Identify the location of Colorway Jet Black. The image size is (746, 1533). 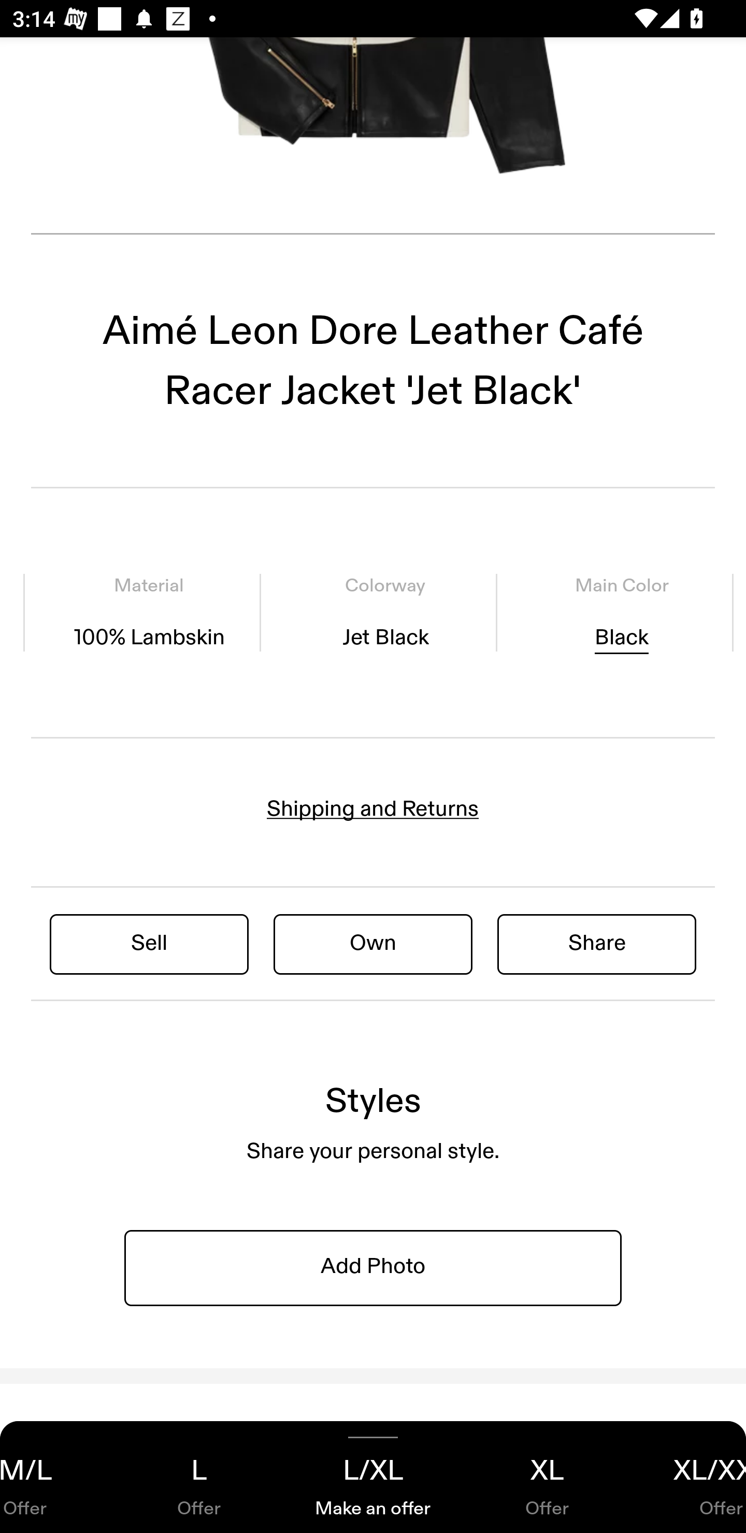
(385, 613).